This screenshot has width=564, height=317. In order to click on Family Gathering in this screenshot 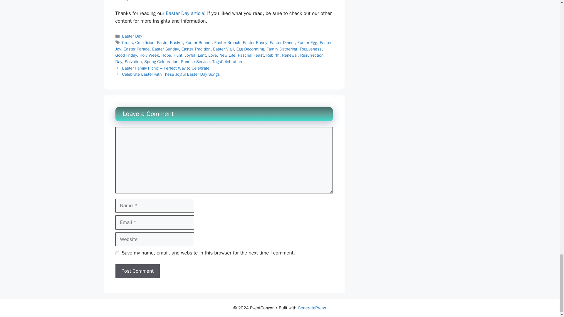, I will do `click(281, 49)`.